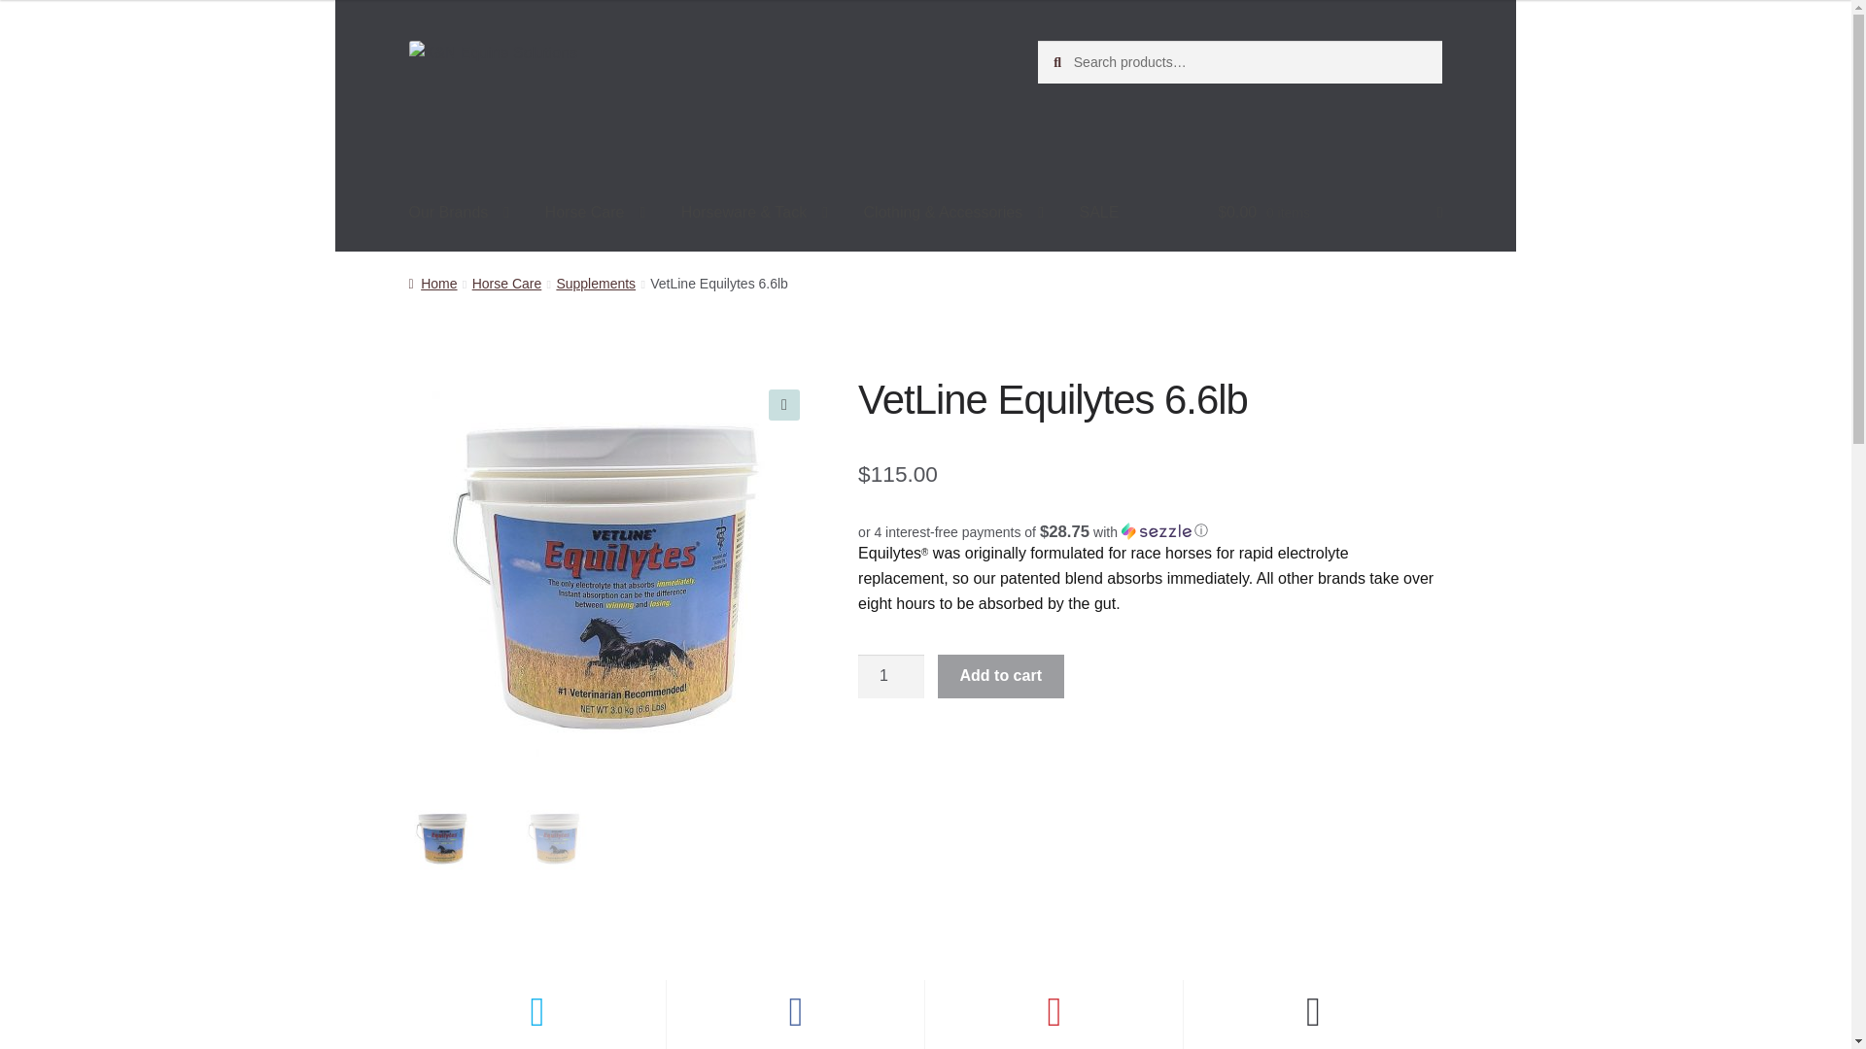 This screenshot has height=1049, width=1866. What do you see at coordinates (458, 213) in the screenshot?
I see `Our Brands` at bounding box center [458, 213].